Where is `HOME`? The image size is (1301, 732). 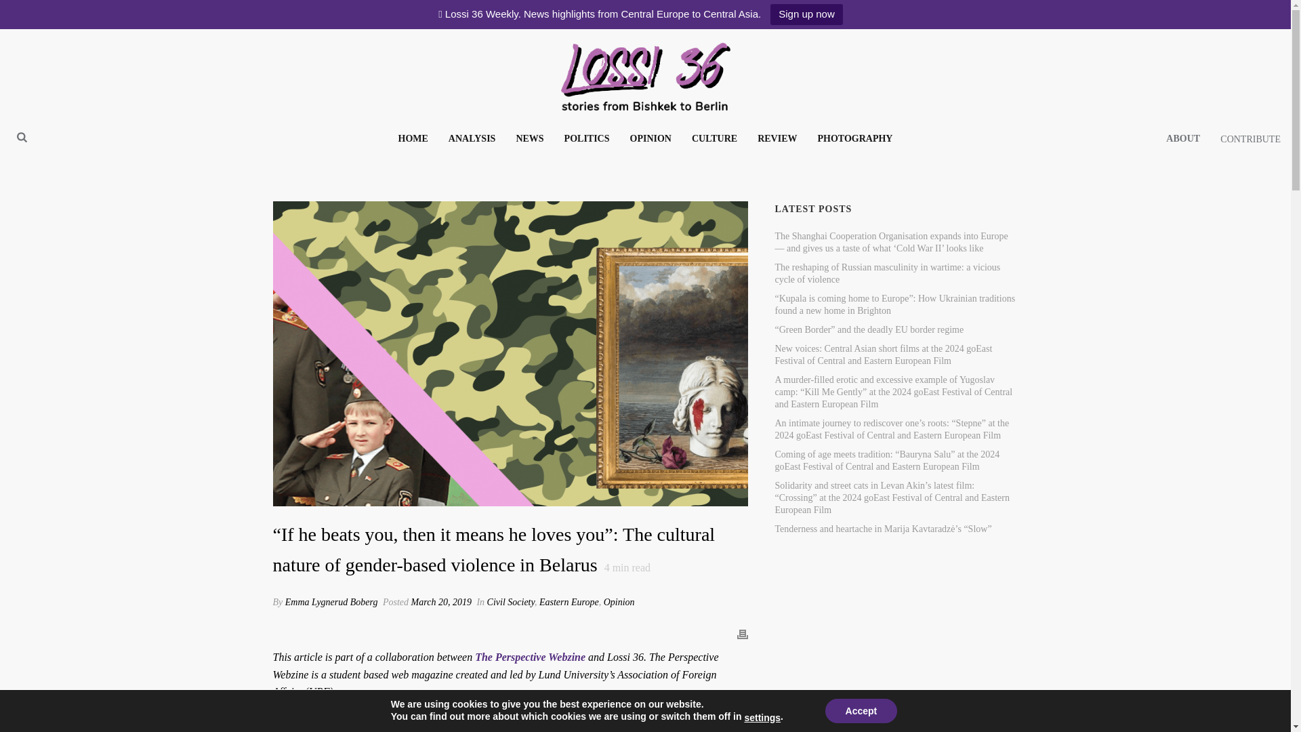 HOME is located at coordinates (413, 138).